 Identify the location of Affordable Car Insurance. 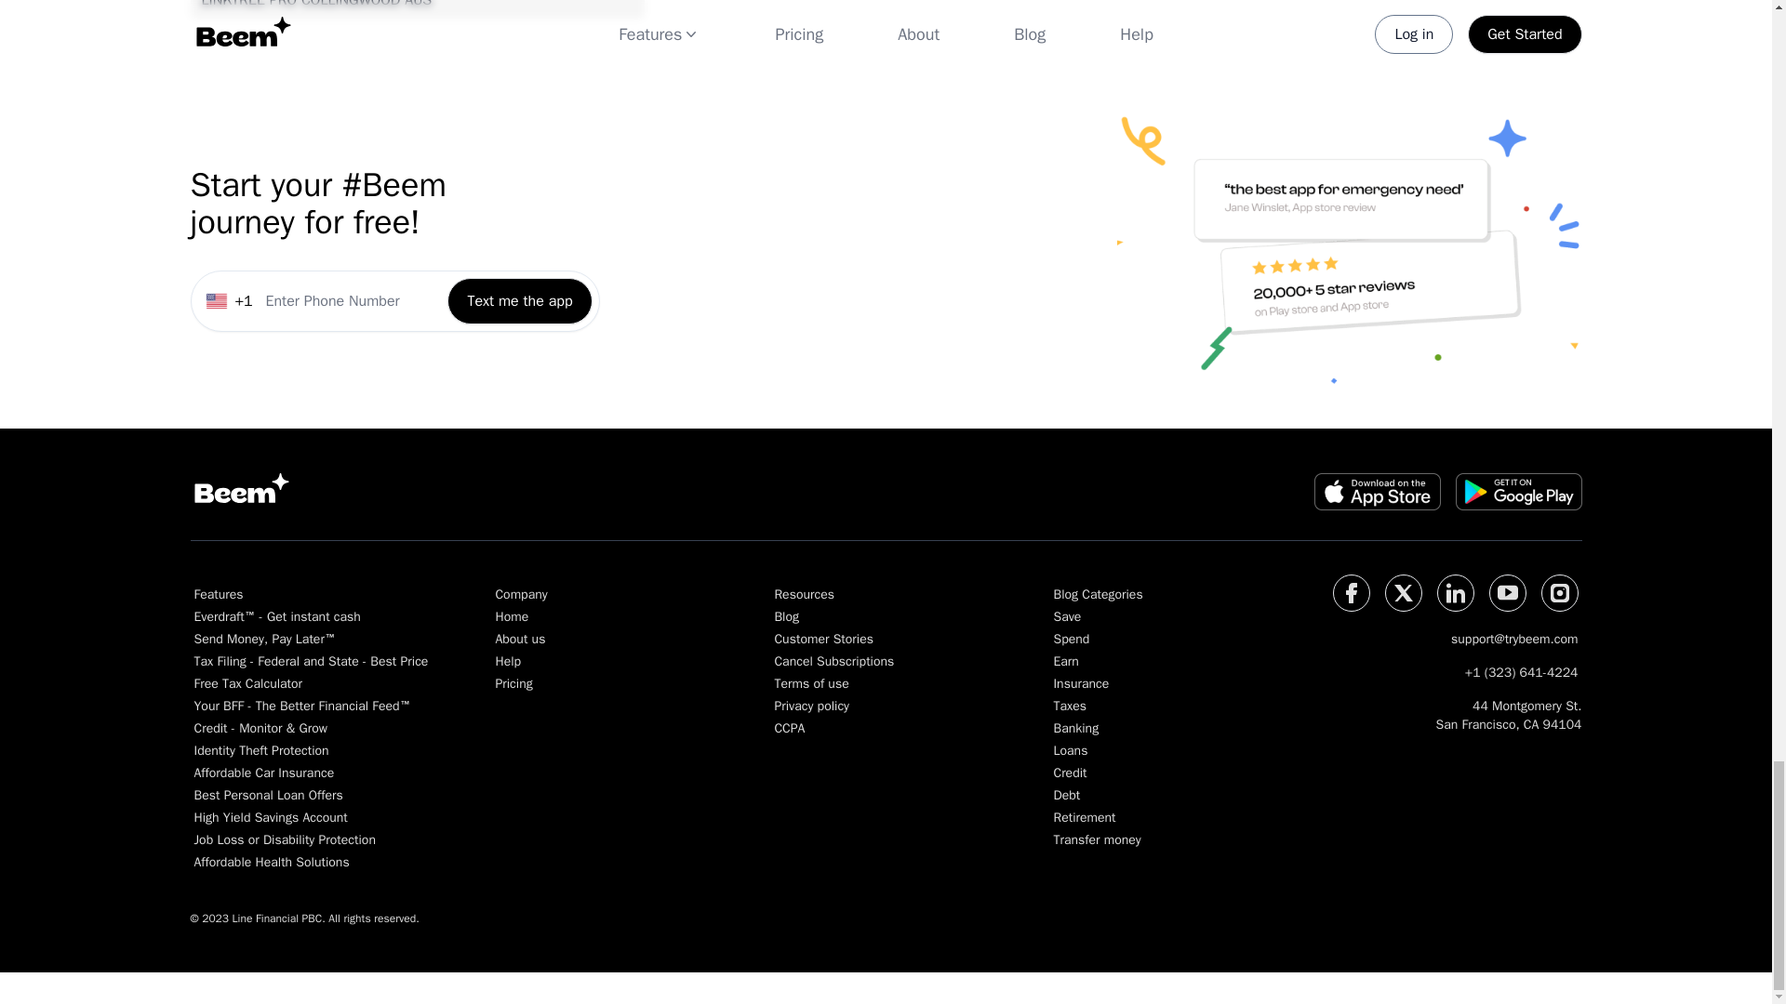
(311, 773).